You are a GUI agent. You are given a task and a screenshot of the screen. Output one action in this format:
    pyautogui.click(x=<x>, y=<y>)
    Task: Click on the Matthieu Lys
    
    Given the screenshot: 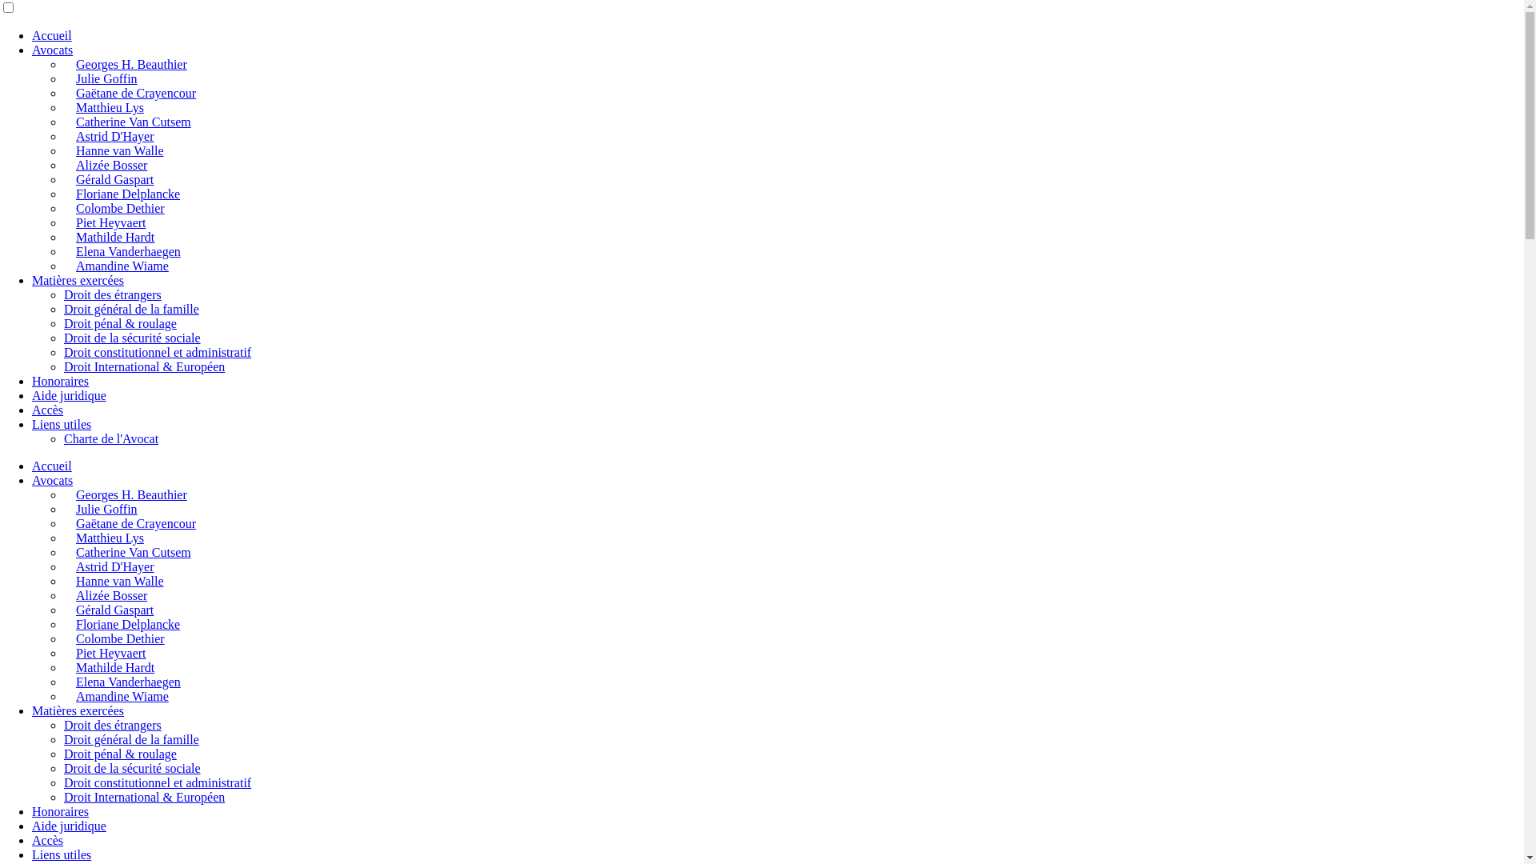 What is the action you would take?
    pyautogui.click(x=110, y=107)
    